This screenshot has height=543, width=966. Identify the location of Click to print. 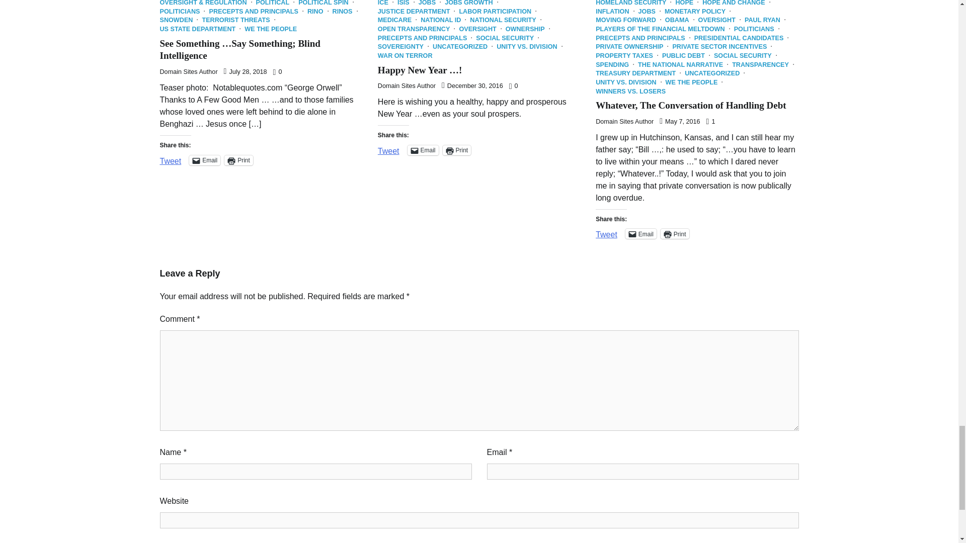
(457, 150).